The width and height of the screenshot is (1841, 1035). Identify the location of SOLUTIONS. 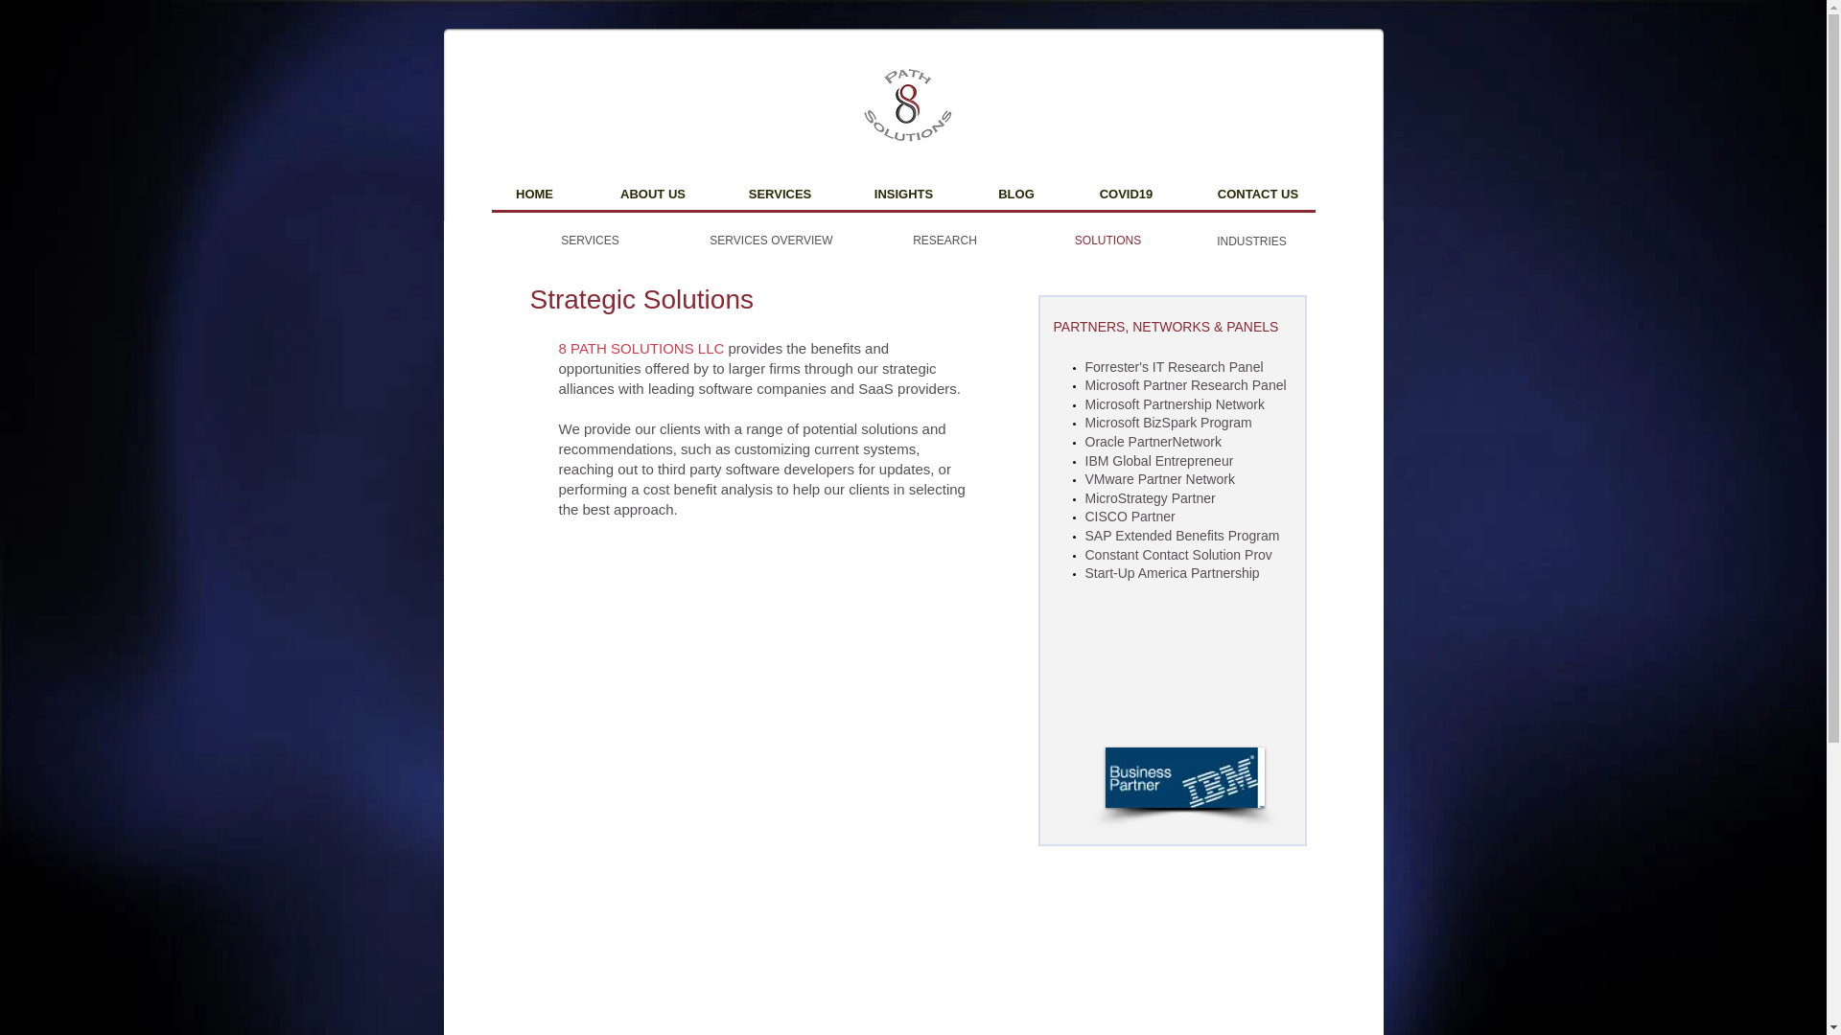
(1107, 240).